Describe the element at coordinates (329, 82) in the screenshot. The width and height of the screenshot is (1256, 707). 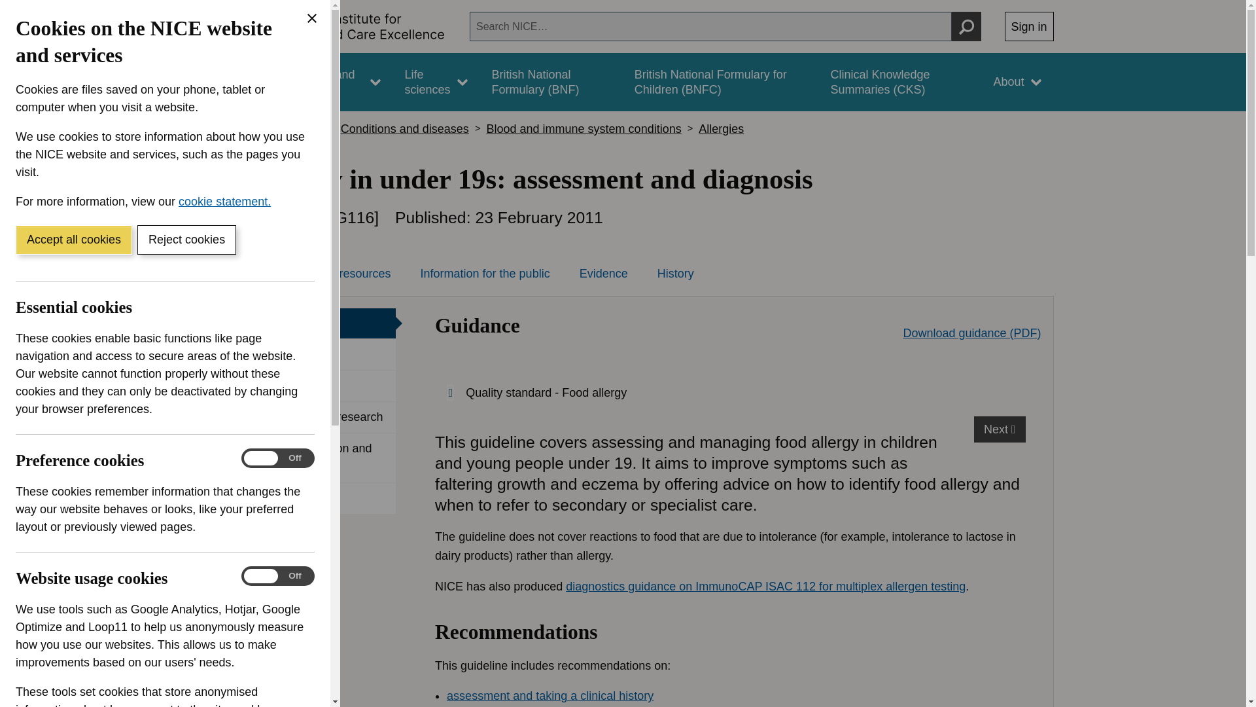
I see `Standards and indicators` at that location.